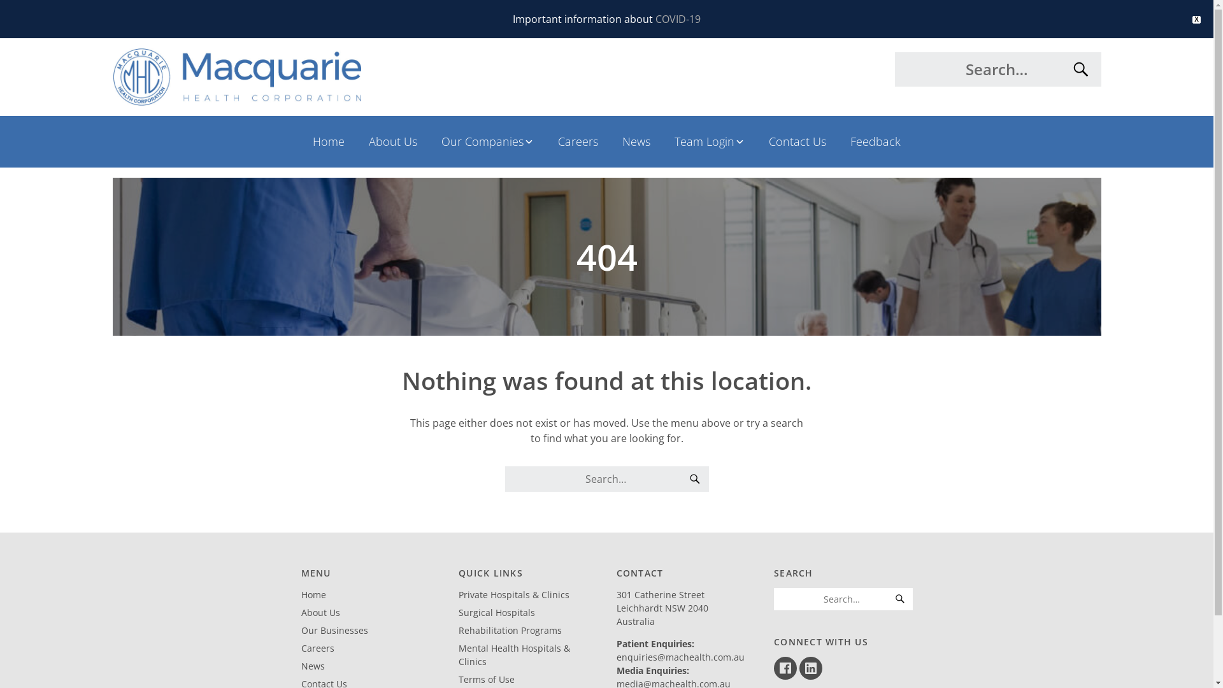  What do you see at coordinates (636, 141) in the screenshot?
I see `News` at bounding box center [636, 141].